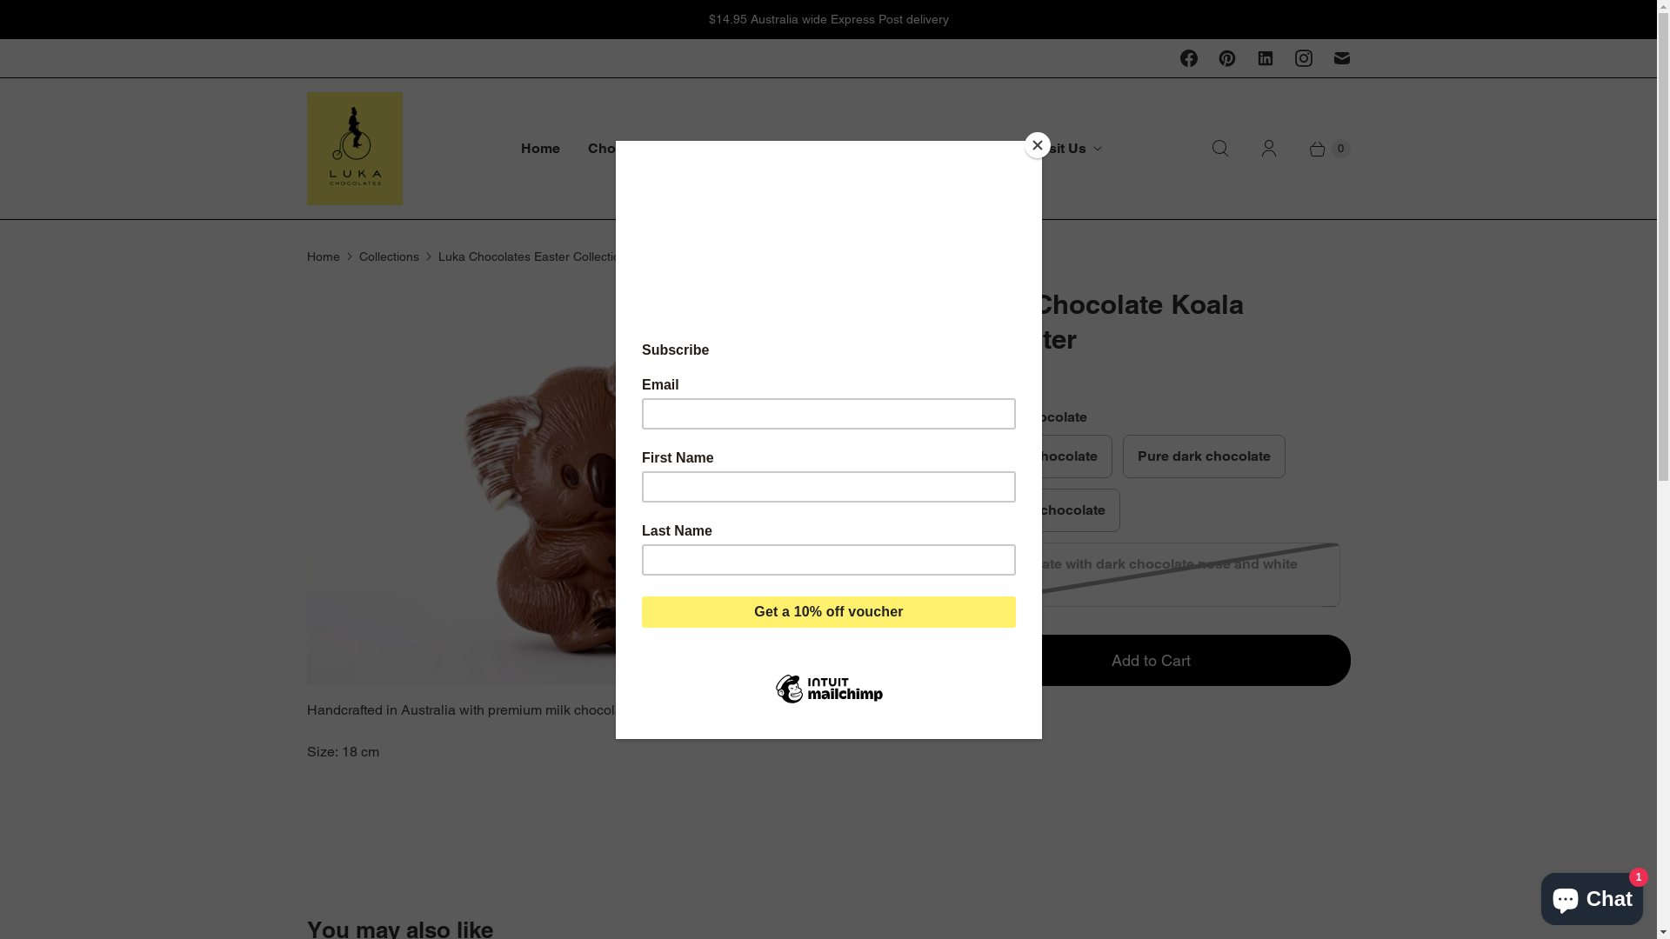 The width and height of the screenshot is (1670, 939). Describe the element at coordinates (776, 149) in the screenshot. I see `Occasions` at that location.